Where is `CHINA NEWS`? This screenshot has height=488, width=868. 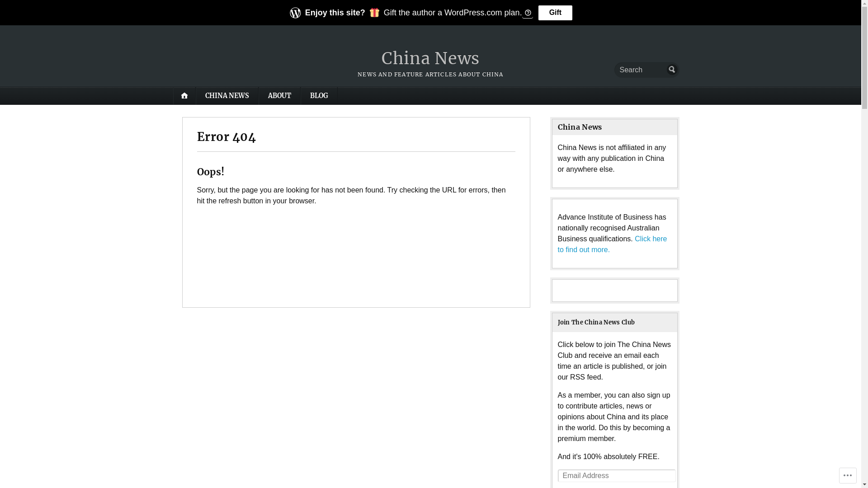 CHINA NEWS is located at coordinates (227, 96).